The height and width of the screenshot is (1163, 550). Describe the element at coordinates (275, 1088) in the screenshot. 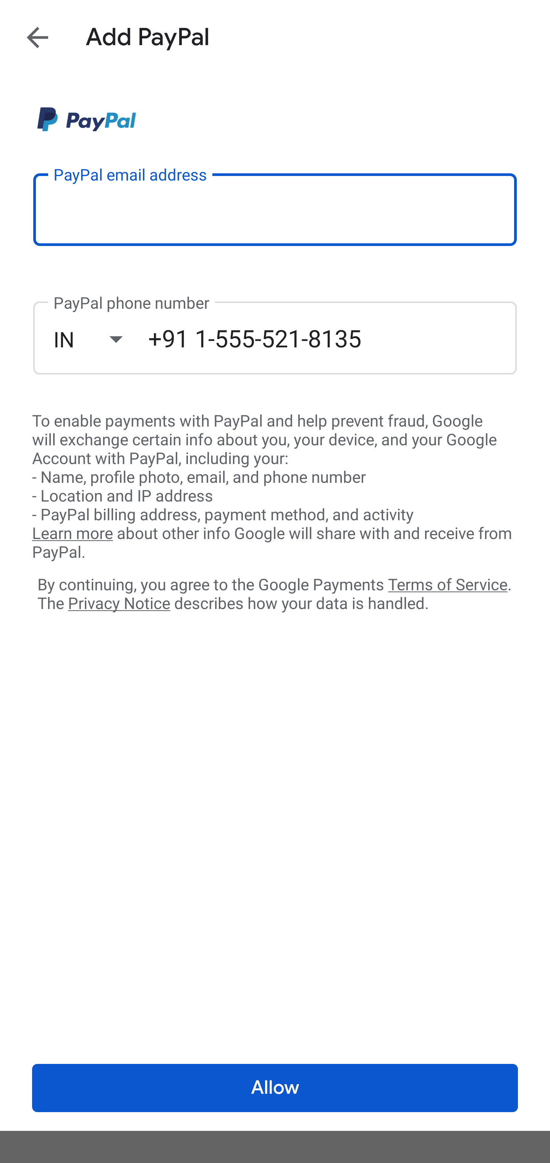

I see `Allow` at that location.